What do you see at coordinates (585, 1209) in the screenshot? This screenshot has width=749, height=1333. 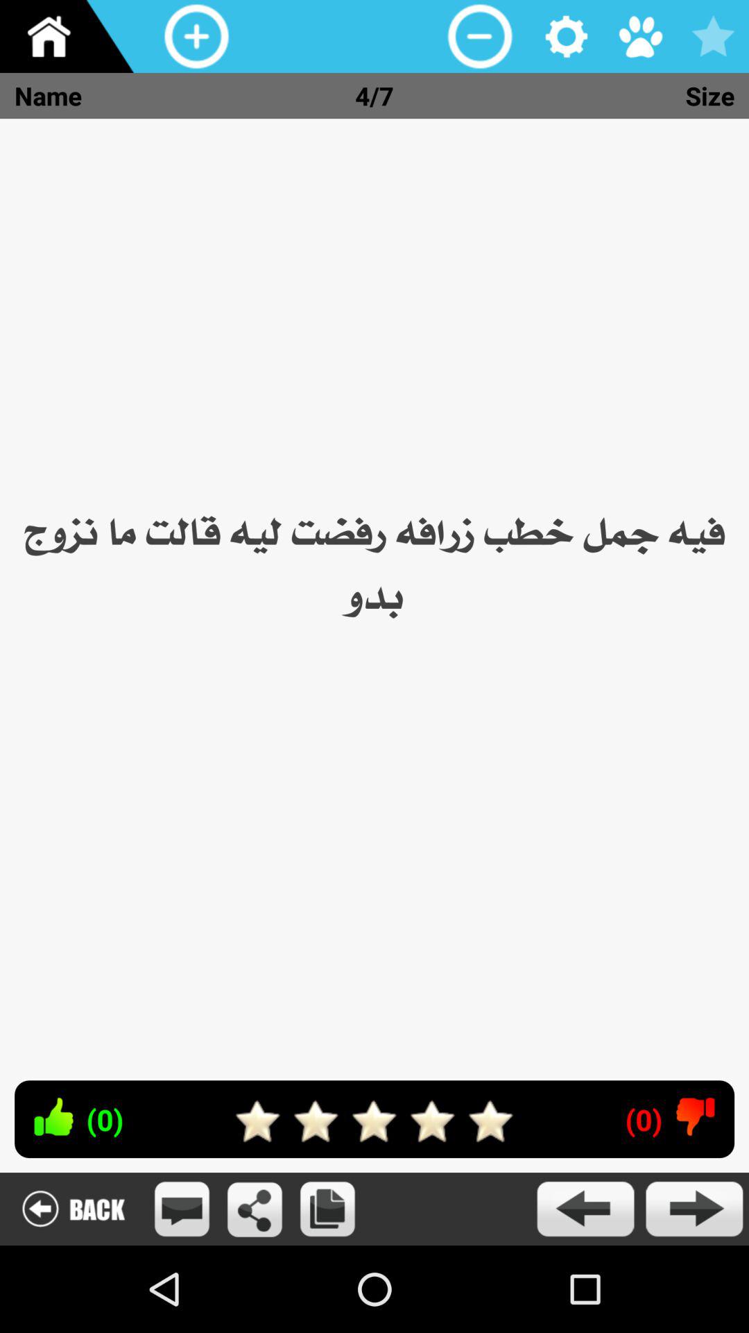 I see `go to previous` at bounding box center [585, 1209].